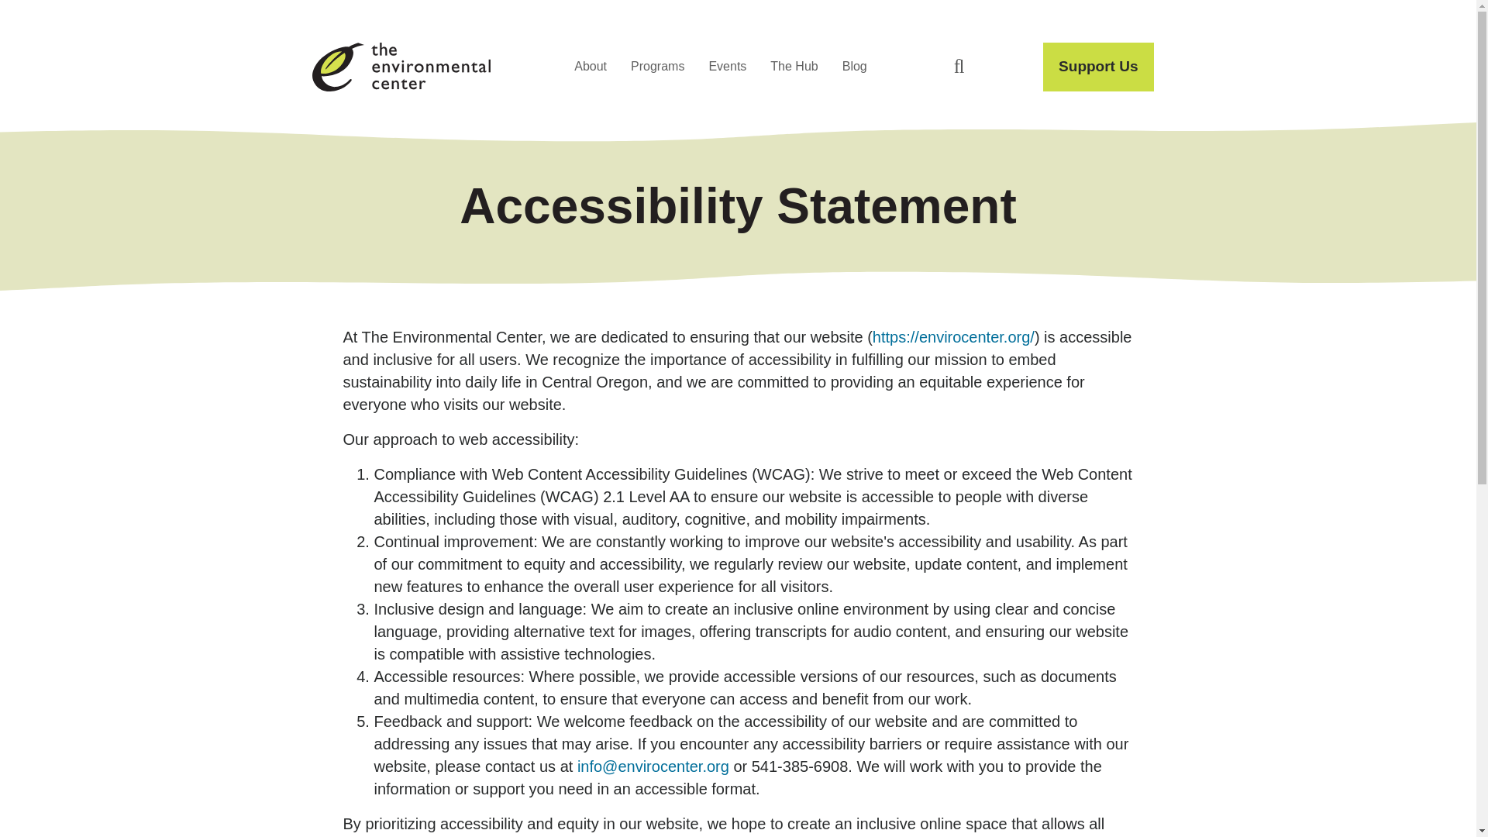 This screenshot has height=837, width=1488. I want to click on Programs, so click(657, 67).